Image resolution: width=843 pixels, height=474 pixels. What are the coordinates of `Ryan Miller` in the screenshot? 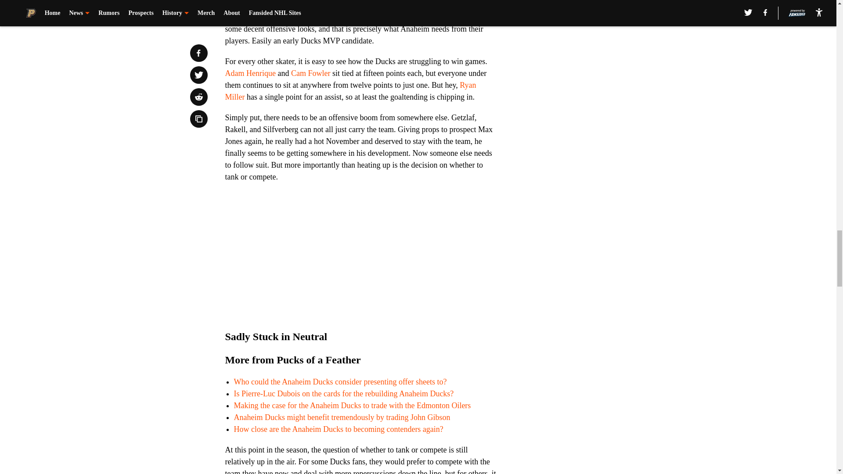 It's located at (350, 91).